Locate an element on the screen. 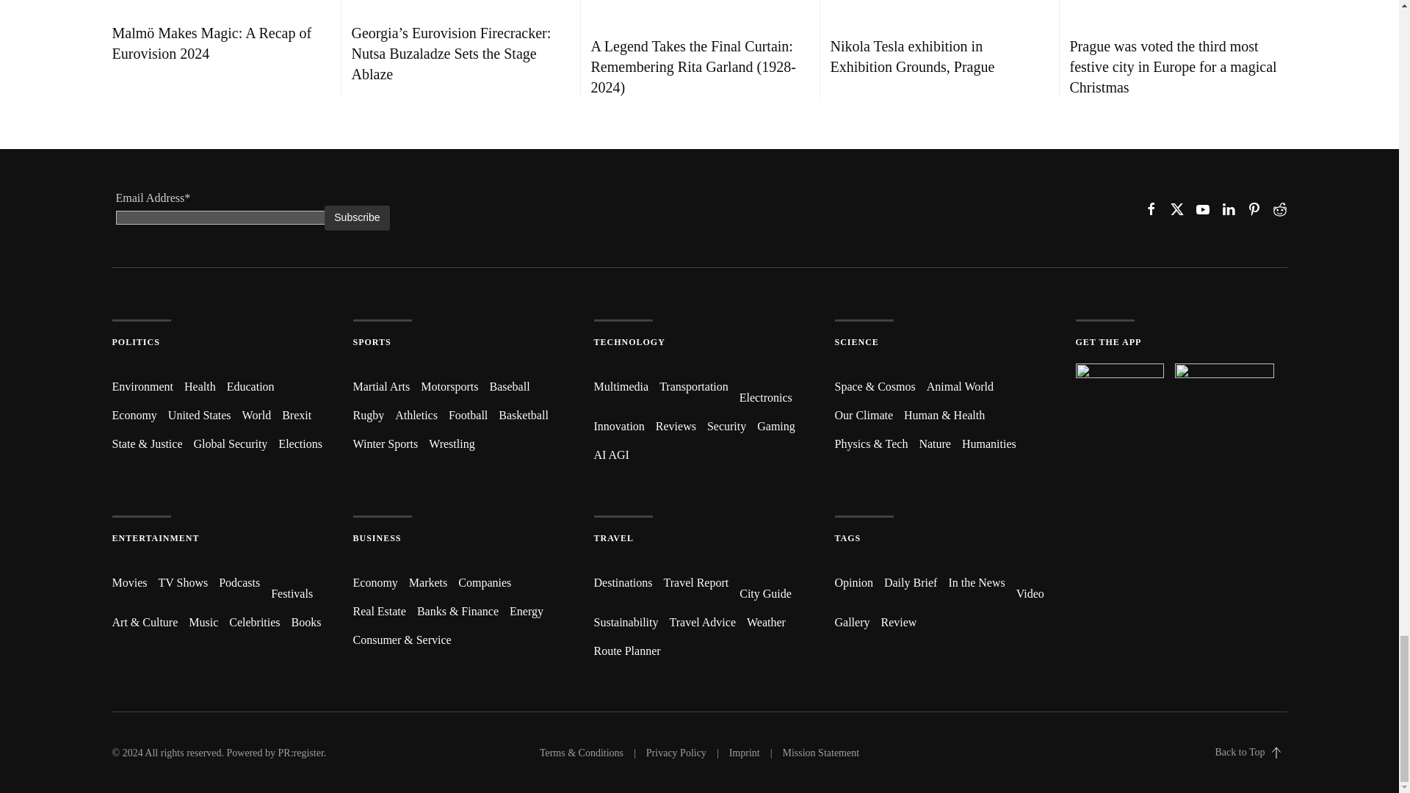 This screenshot has width=1410, height=793. Subscribe is located at coordinates (356, 217).